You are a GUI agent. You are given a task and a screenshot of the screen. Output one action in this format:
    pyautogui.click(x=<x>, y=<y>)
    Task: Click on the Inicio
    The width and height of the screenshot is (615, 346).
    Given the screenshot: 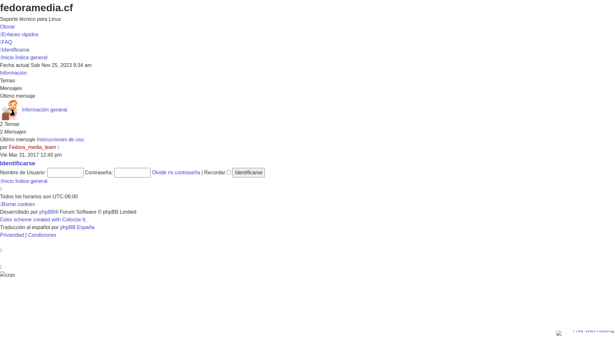 What is the action you would take?
    pyautogui.click(x=7, y=58)
    